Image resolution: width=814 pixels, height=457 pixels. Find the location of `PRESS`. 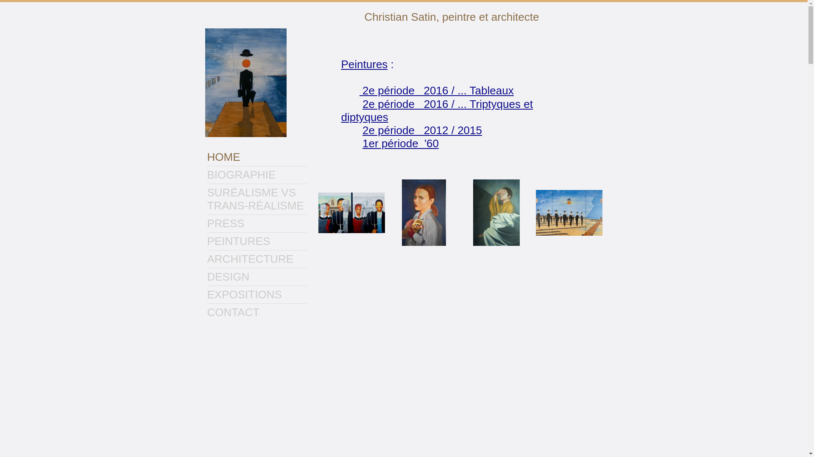

PRESS is located at coordinates (257, 223).